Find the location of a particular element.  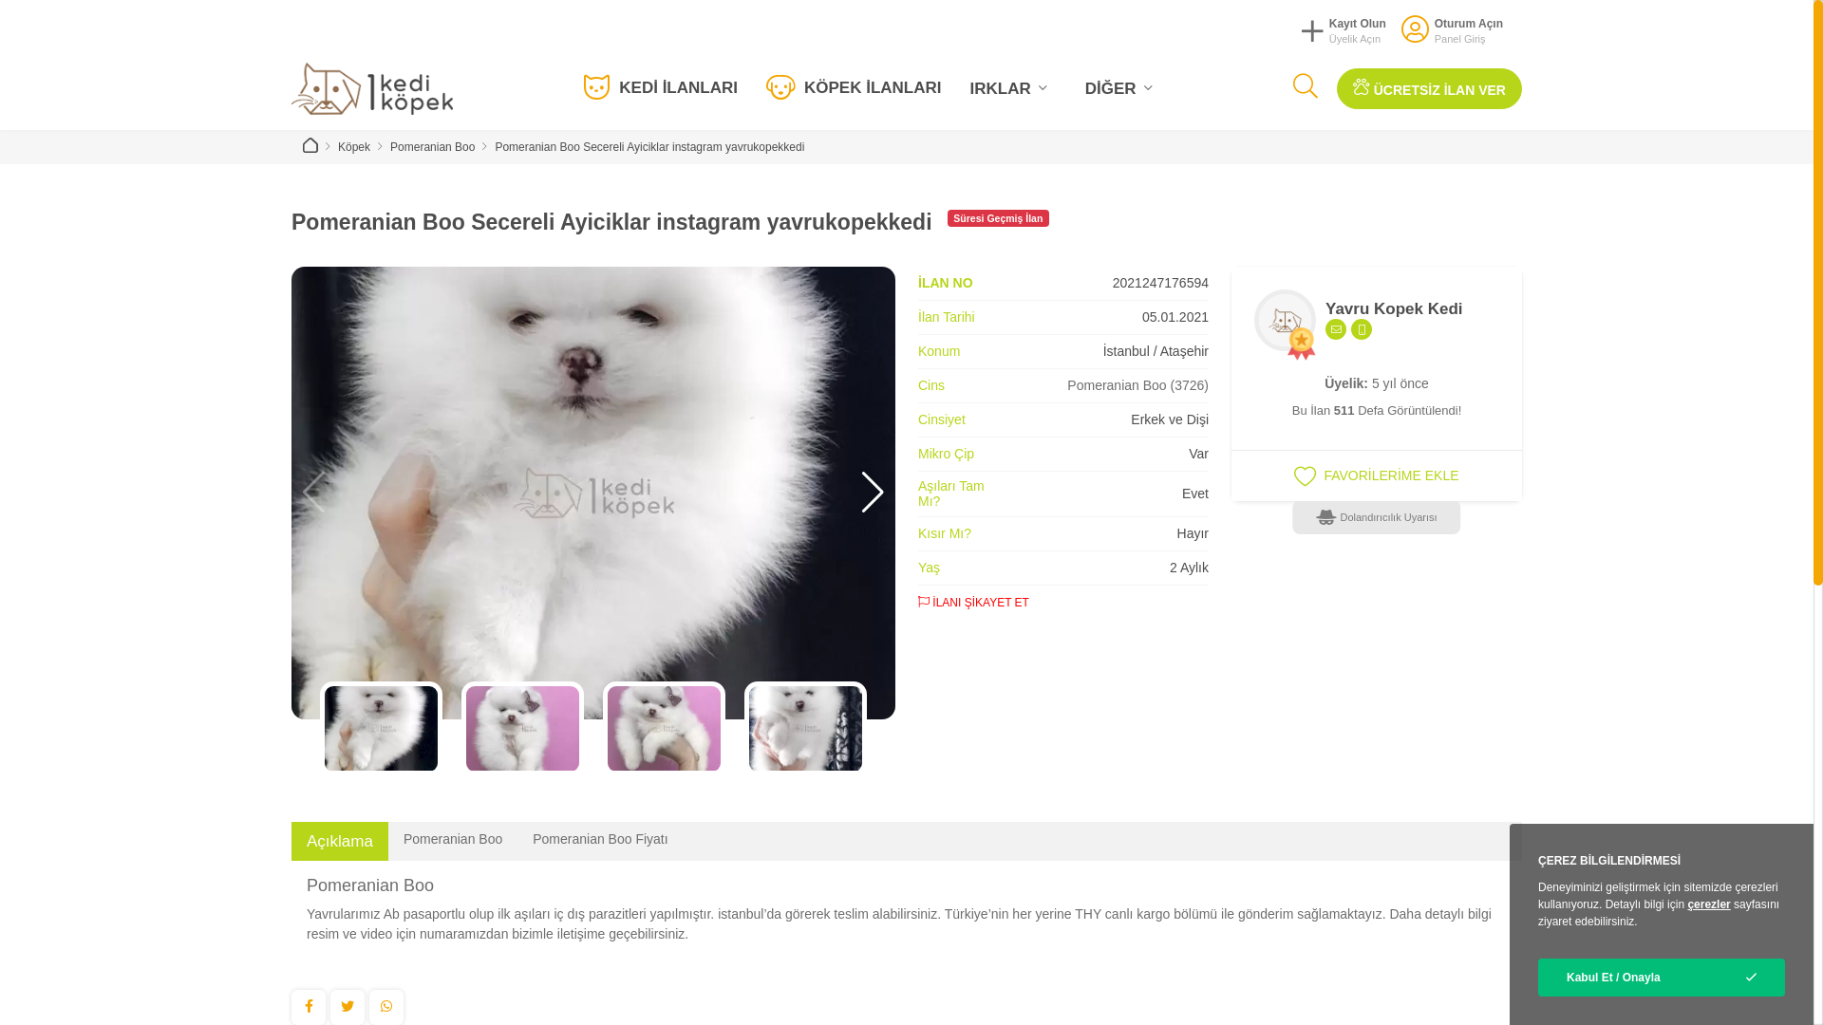

Yavru Kopek Kedi is located at coordinates (1394, 309).